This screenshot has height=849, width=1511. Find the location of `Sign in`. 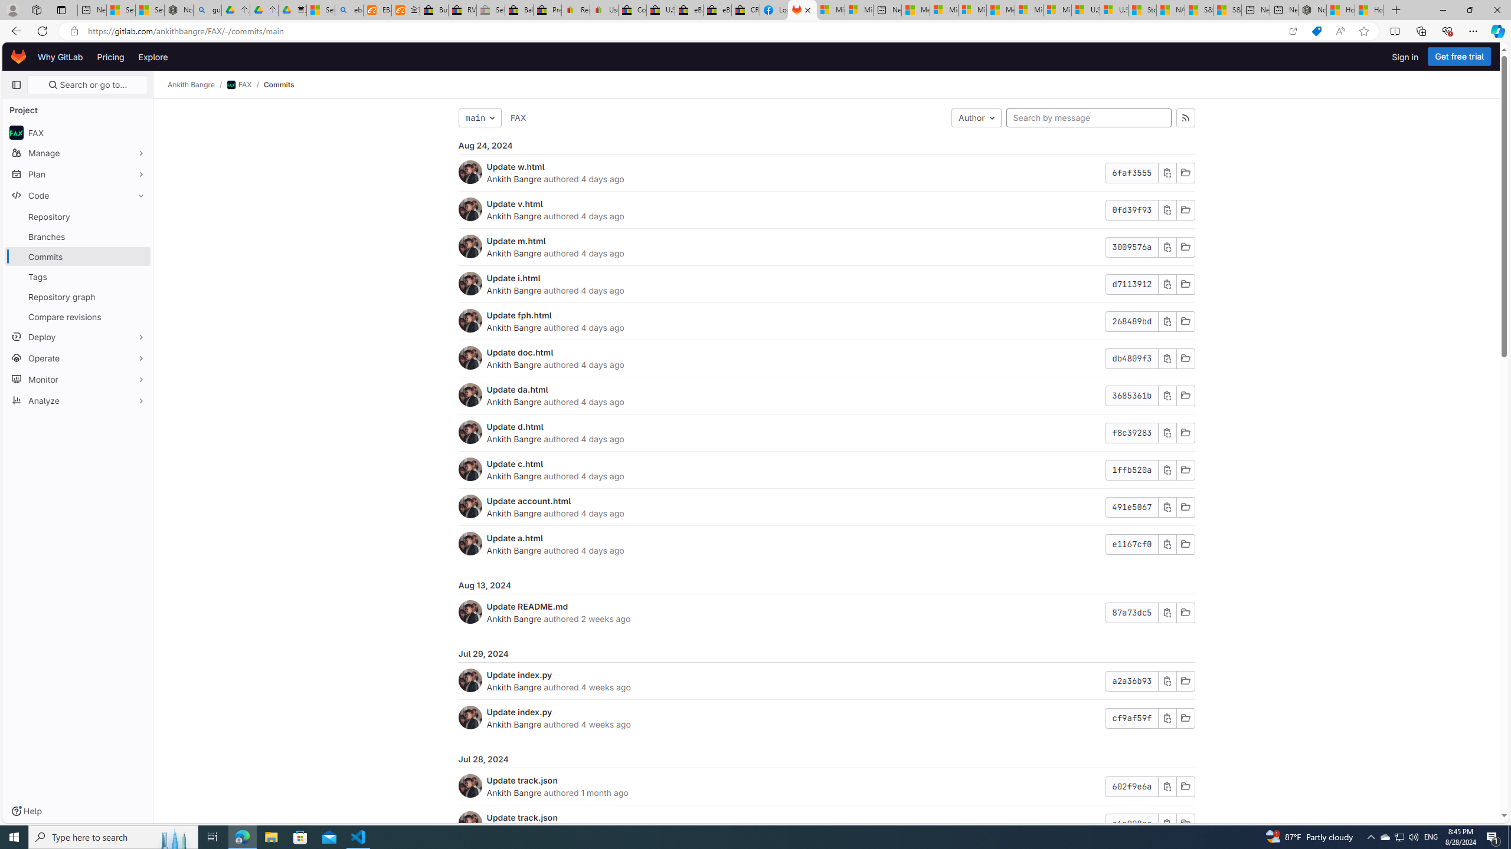

Sign in is located at coordinates (1405, 57).